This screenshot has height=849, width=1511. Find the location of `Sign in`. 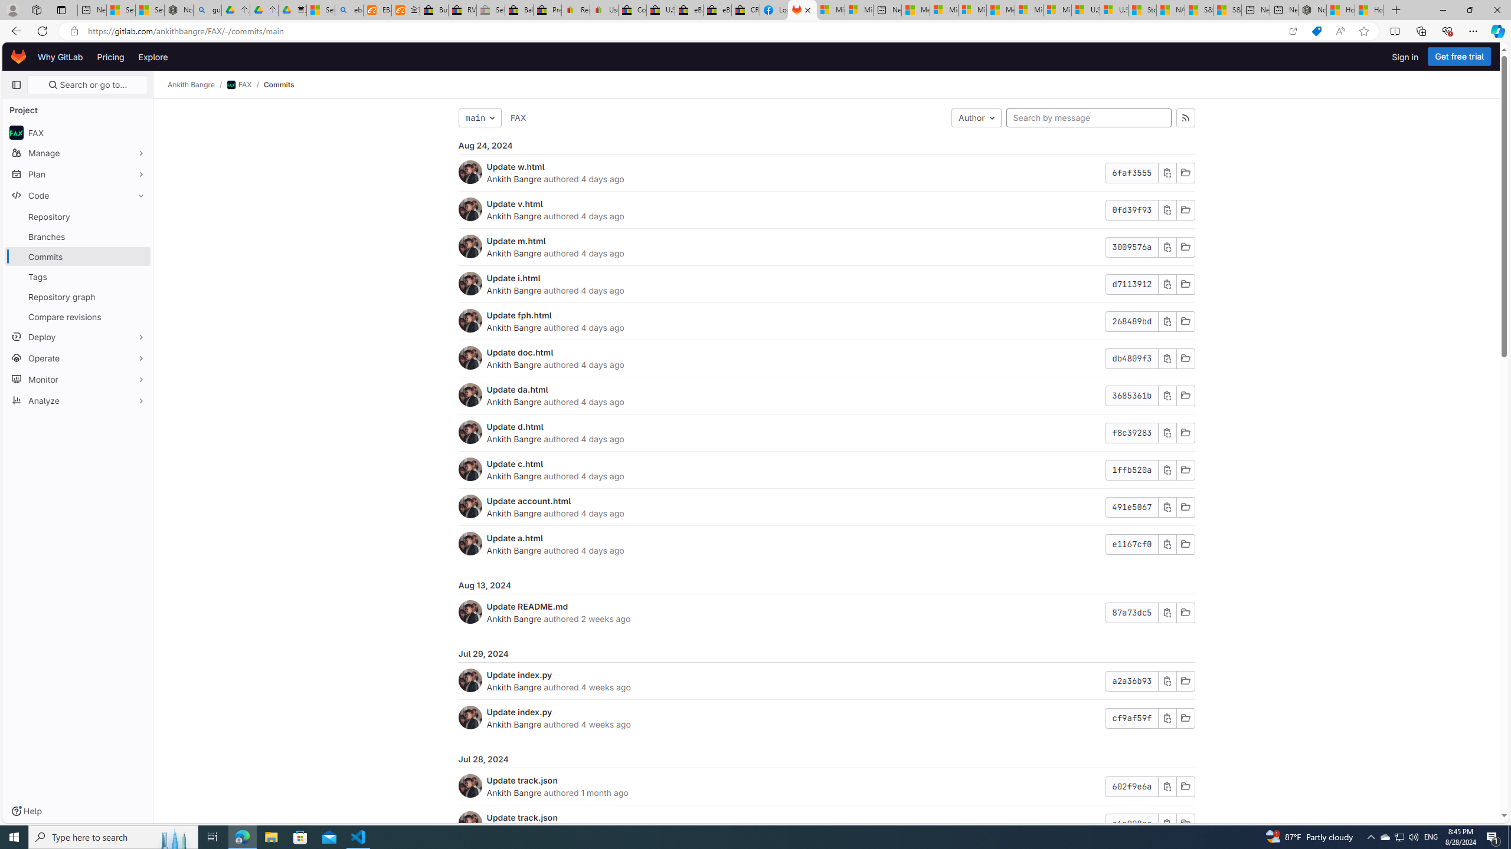

Sign in is located at coordinates (1405, 57).